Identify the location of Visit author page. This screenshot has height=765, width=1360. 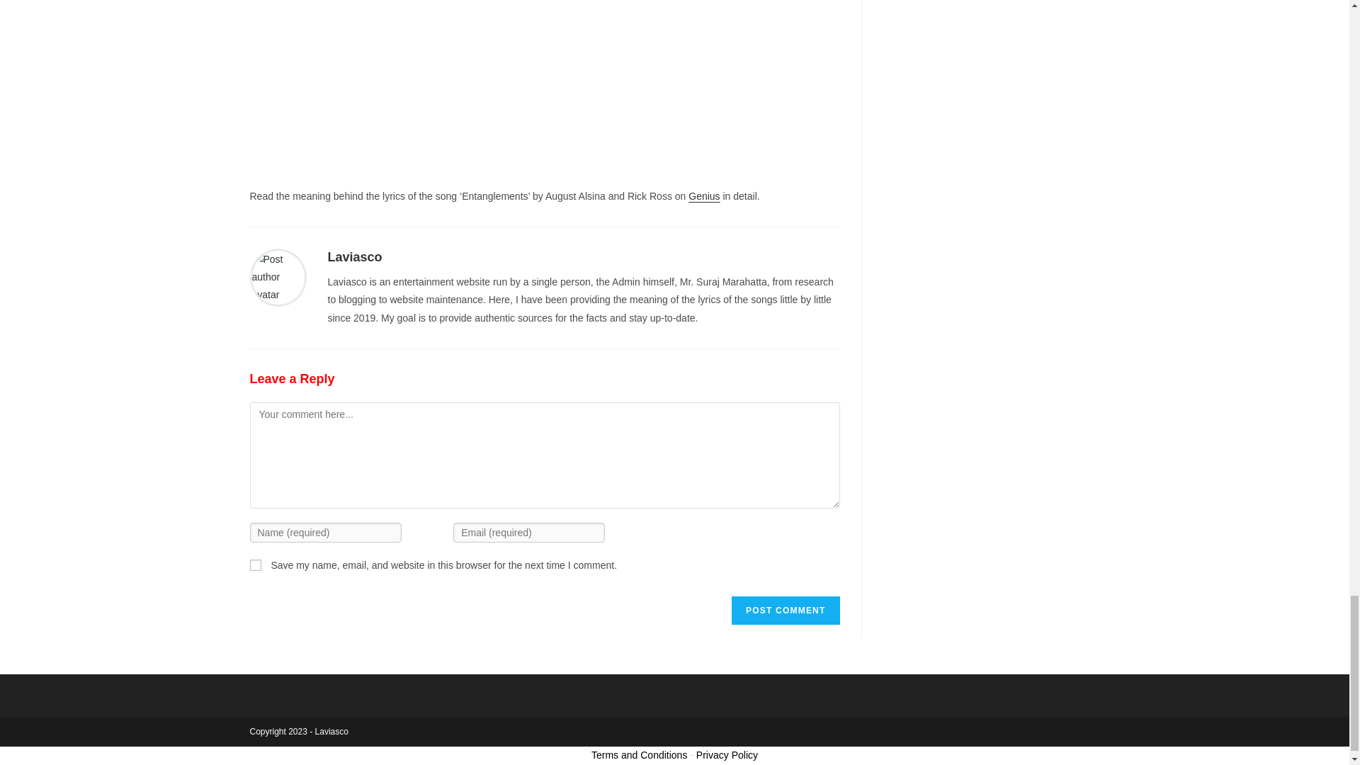
(278, 276).